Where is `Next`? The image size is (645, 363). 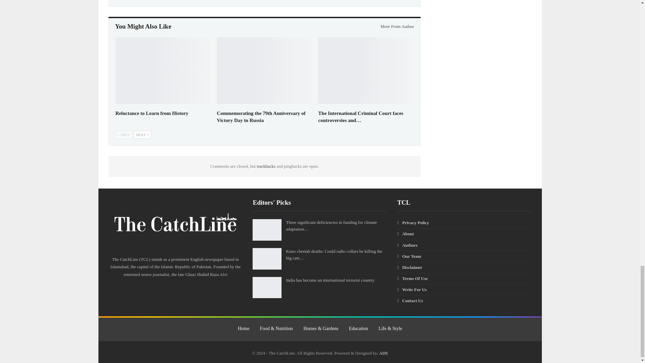 Next is located at coordinates (142, 134).